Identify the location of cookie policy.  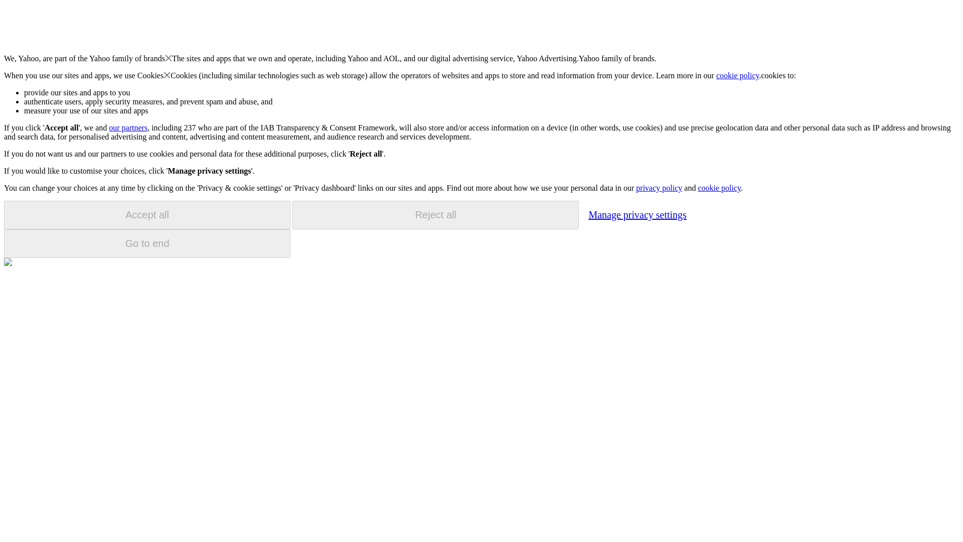
(719, 188).